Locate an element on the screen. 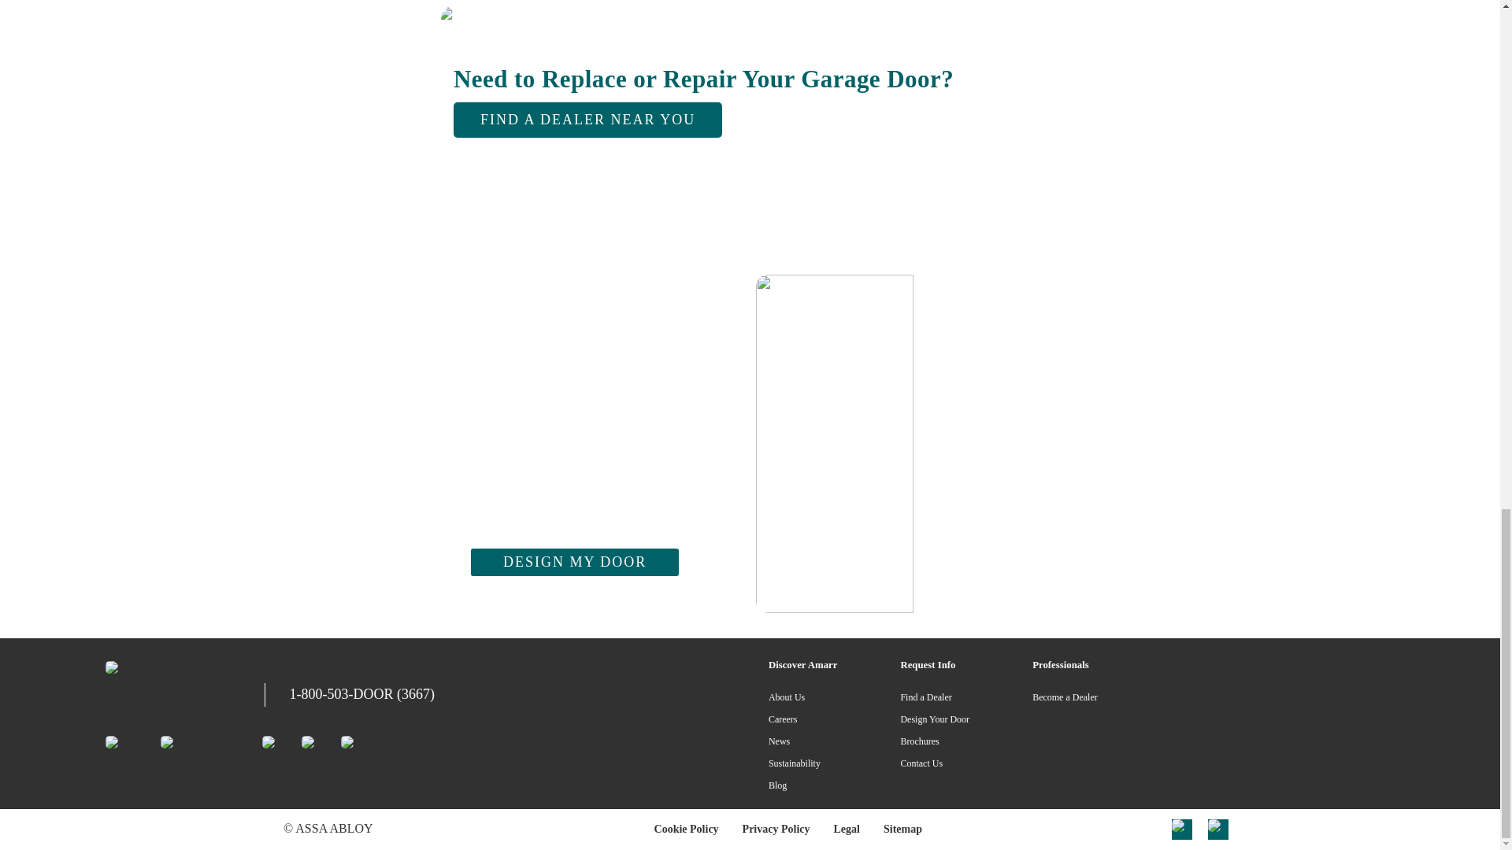 The height and width of the screenshot is (850, 1512). Discover Amarr is located at coordinates (802, 665).